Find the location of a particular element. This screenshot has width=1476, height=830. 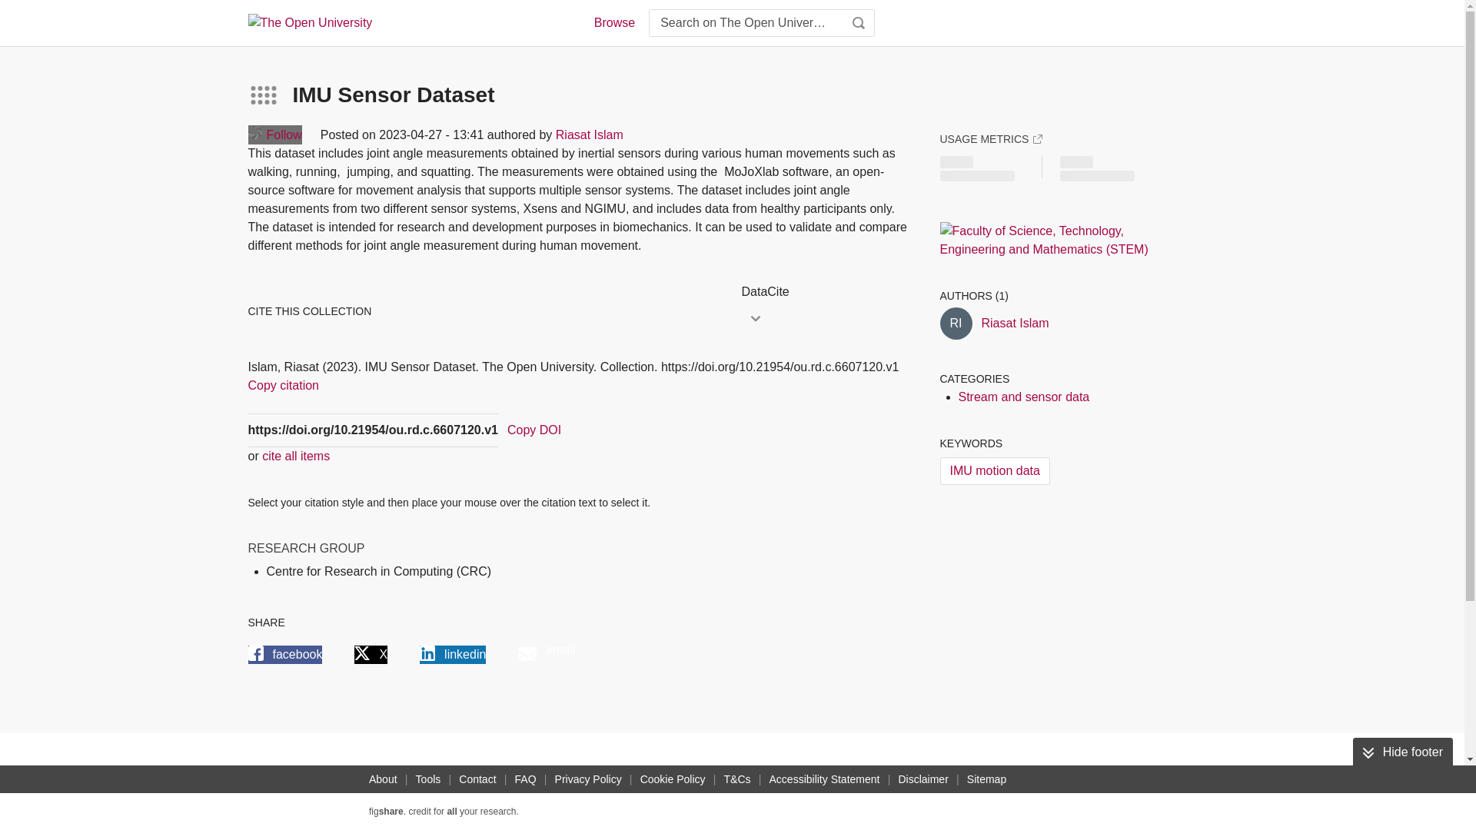

DataCite is located at coordinates (824, 292).